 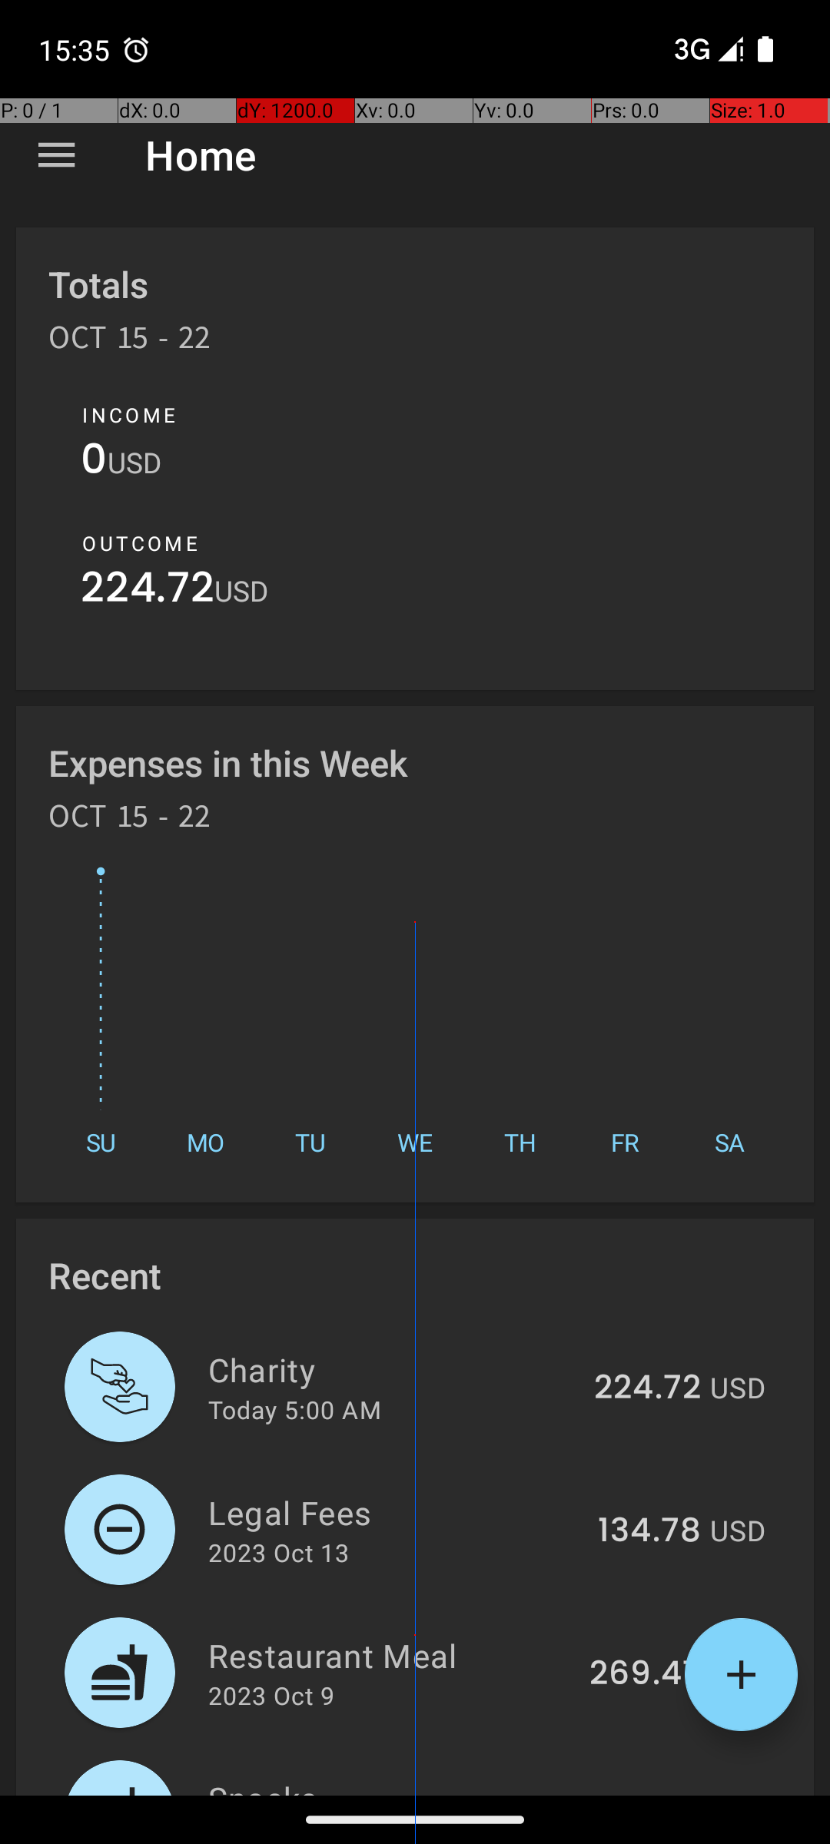 What do you see at coordinates (390, 1655) in the screenshot?
I see `Restaurant Meal` at bounding box center [390, 1655].